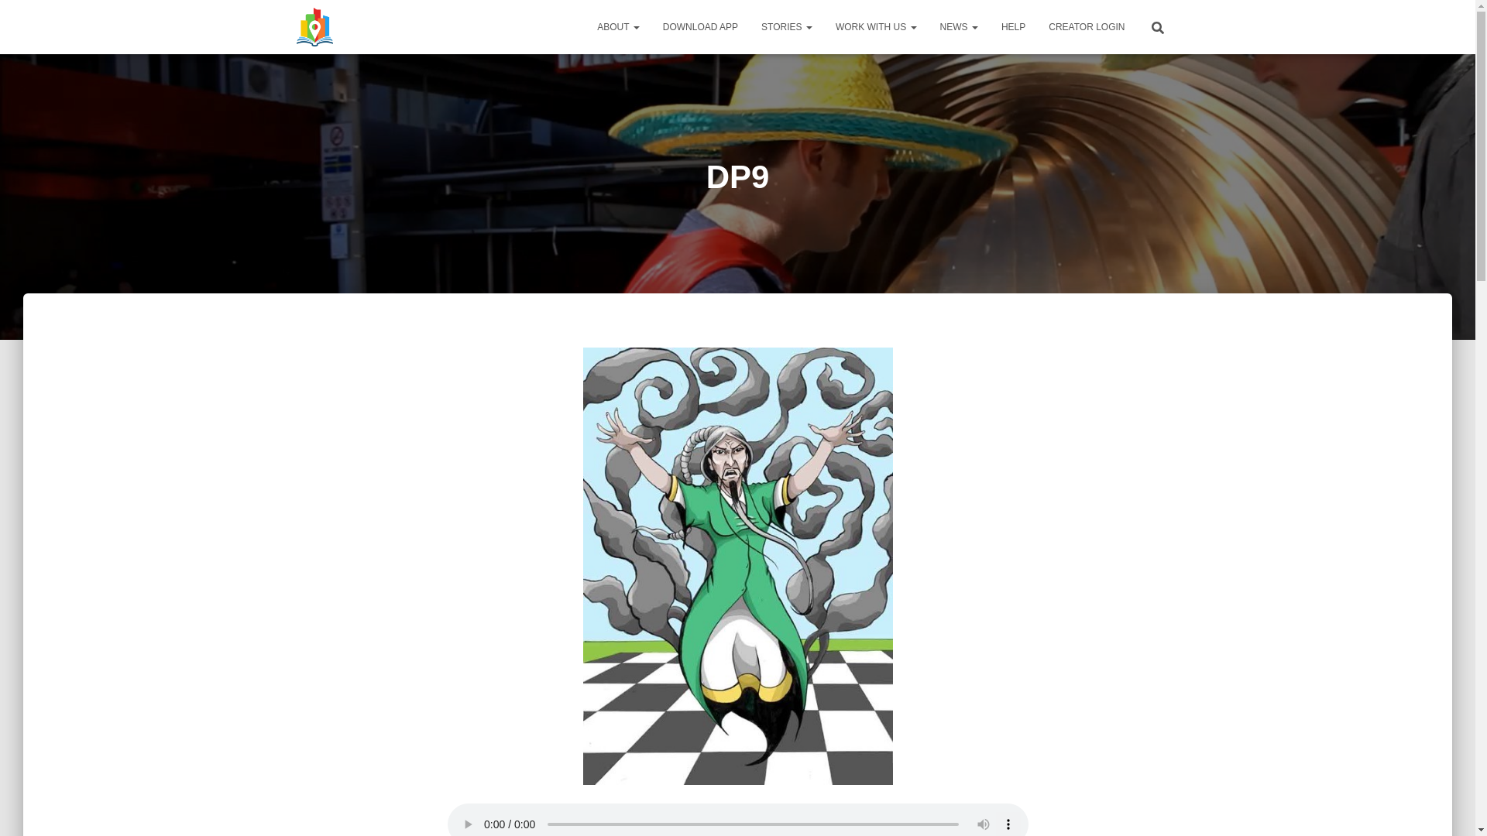 This screenshot has height=836, width=1487. I want to click on ABOUT, so click(618, 26).